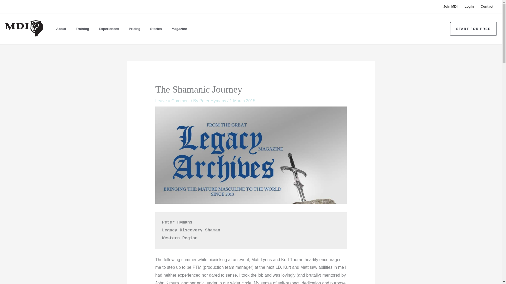  I want to click on Magazine, so click(181, 29).